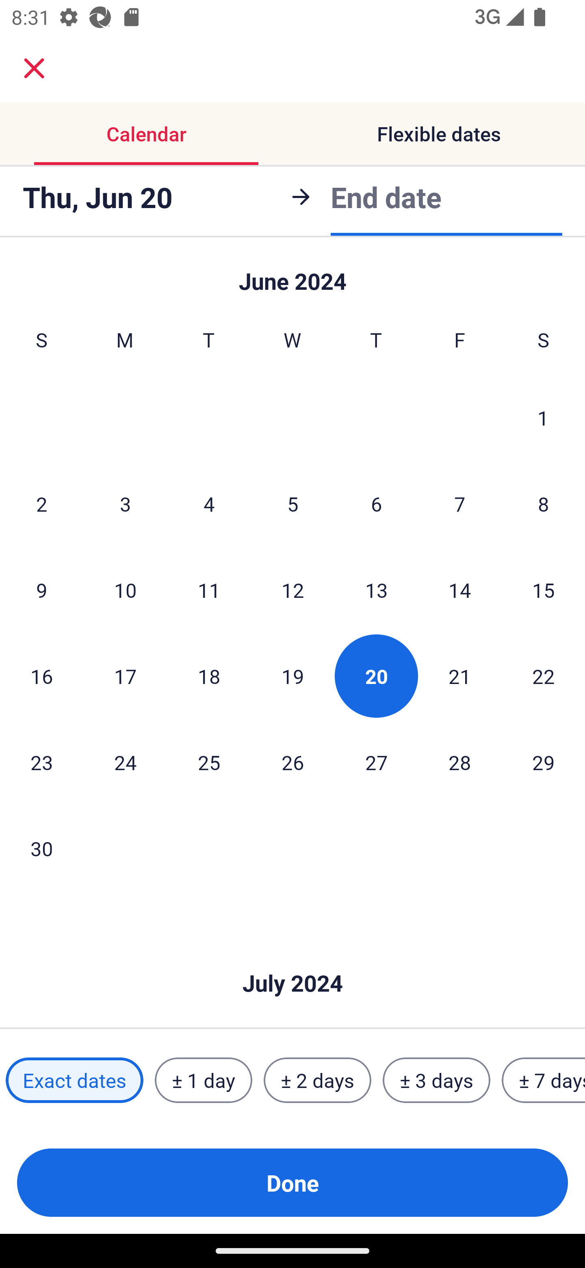 The width and height of the screenshot is (585, 1268). I want to click on 19 Wednesday, June 19, 2024, so click(292, 675).